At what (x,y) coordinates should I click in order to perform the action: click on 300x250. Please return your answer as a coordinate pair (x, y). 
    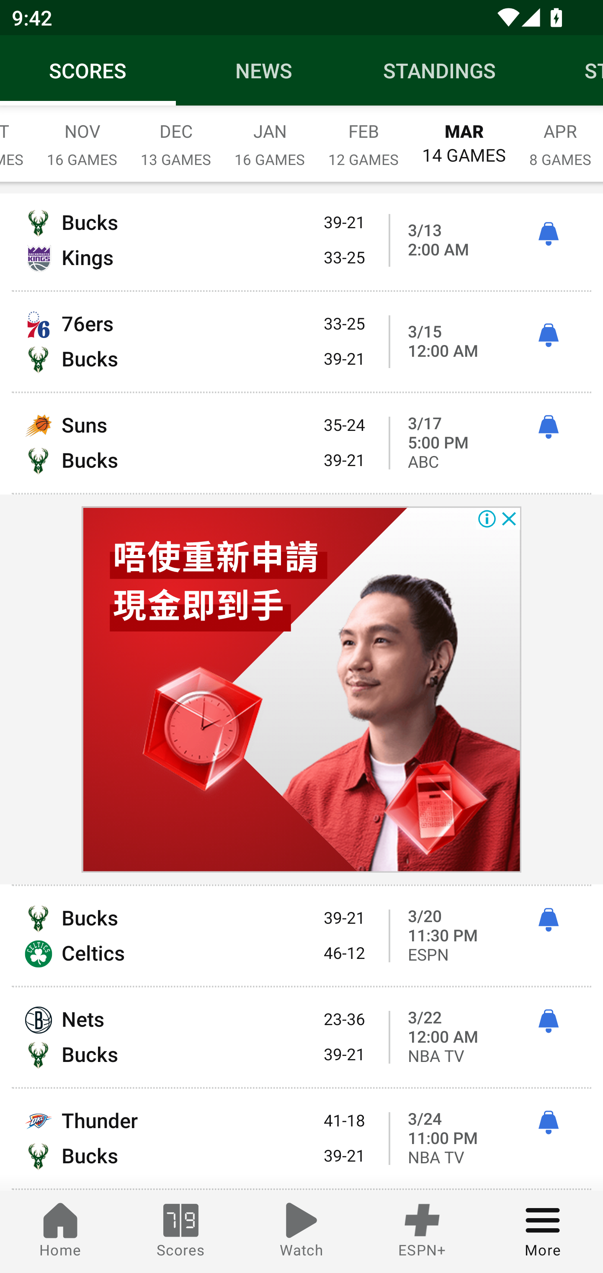
    Looking at the image, I should click on (301, 690).